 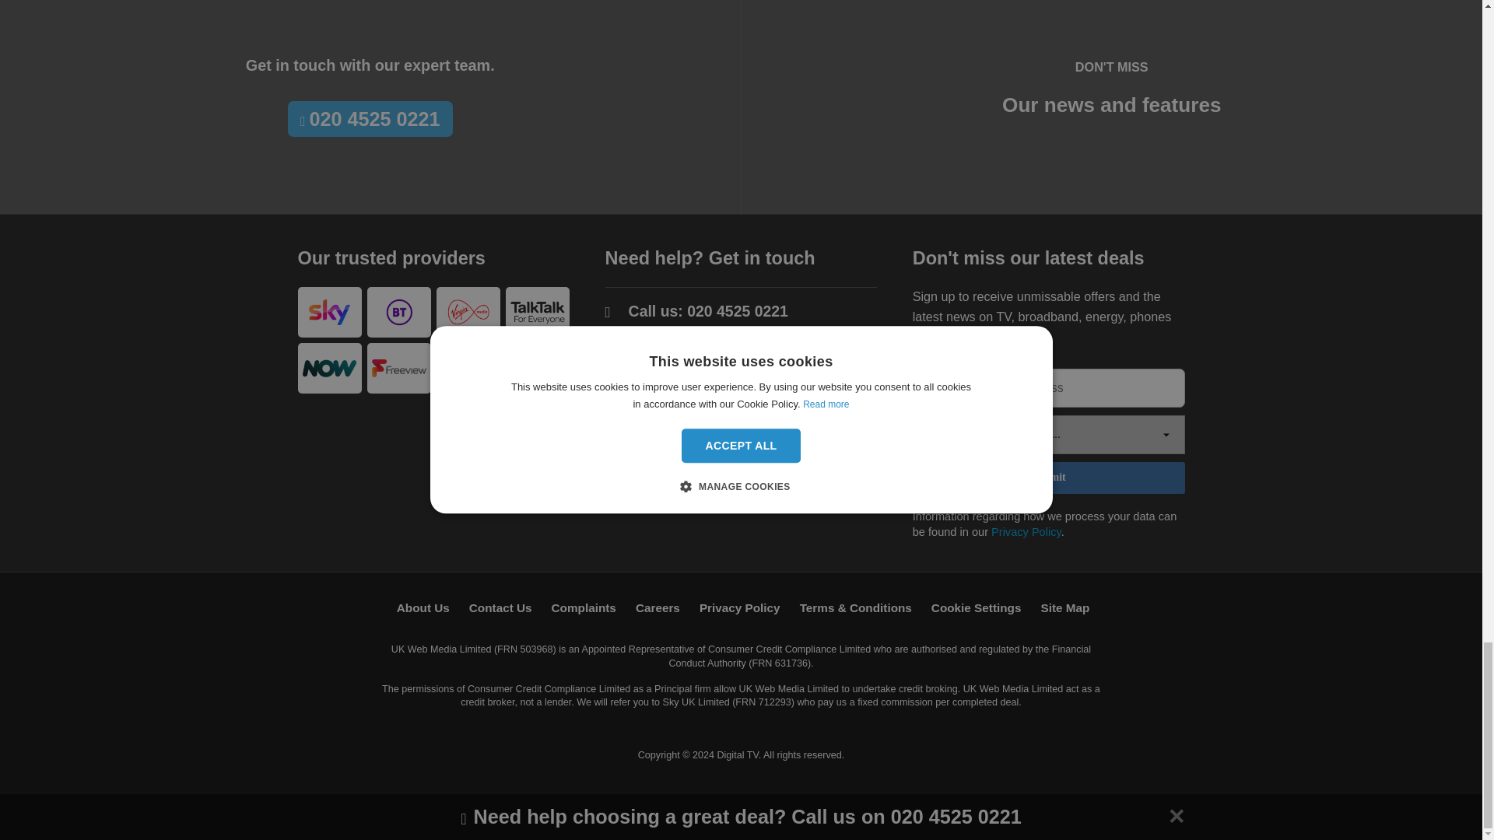 I want to click on Send us a message, so click(x=699, y=359).